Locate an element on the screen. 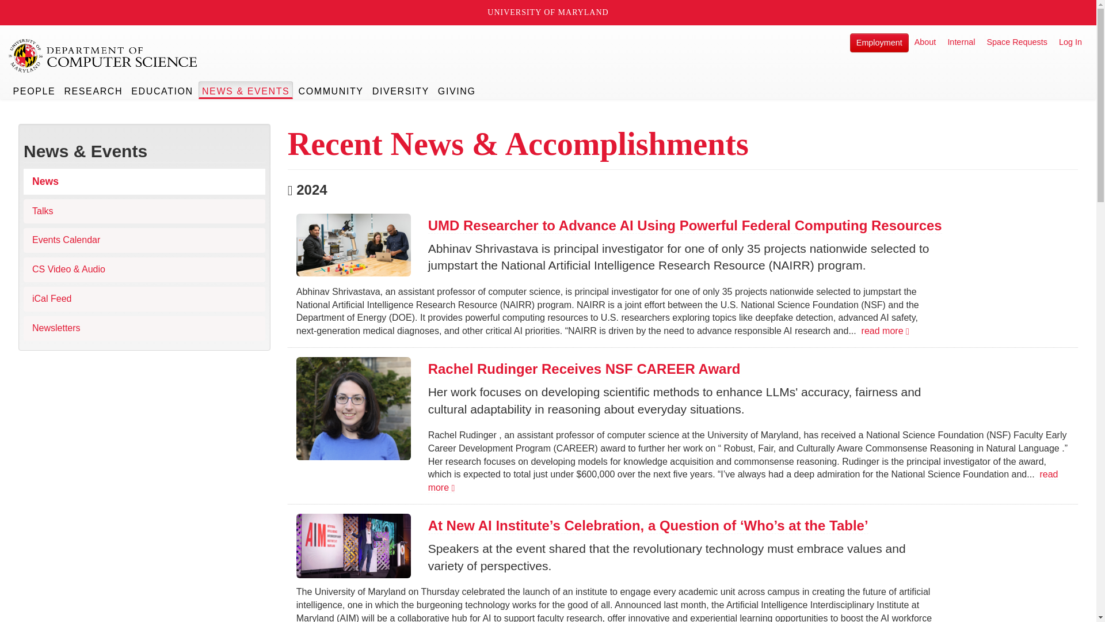 The width and height of the screenshot is (1105, 622). PEOPLE is located at coordinates (35, 90).